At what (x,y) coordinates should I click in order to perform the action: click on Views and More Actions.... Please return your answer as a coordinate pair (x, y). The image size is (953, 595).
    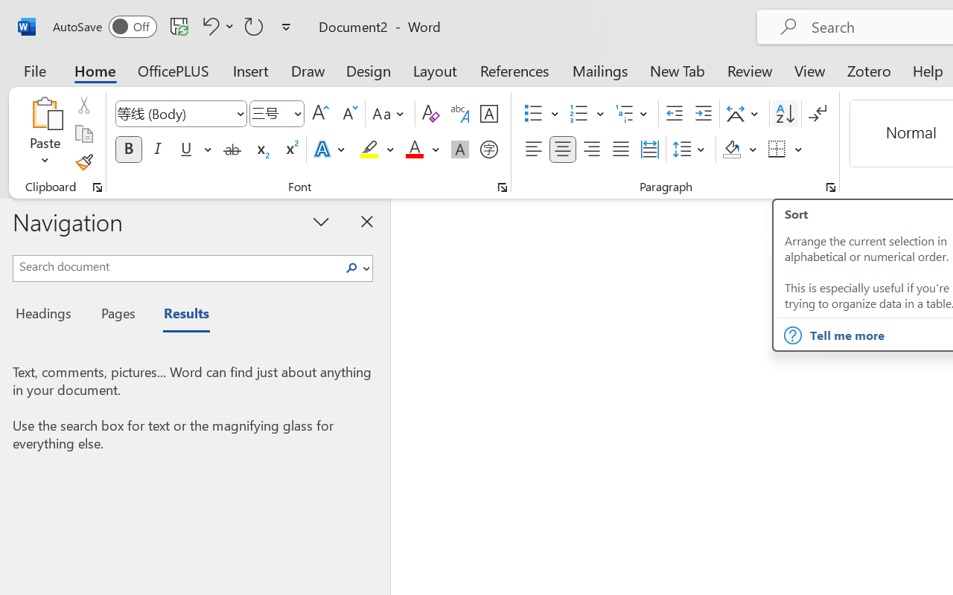
    Looking at the image, I should click on (208, 43).